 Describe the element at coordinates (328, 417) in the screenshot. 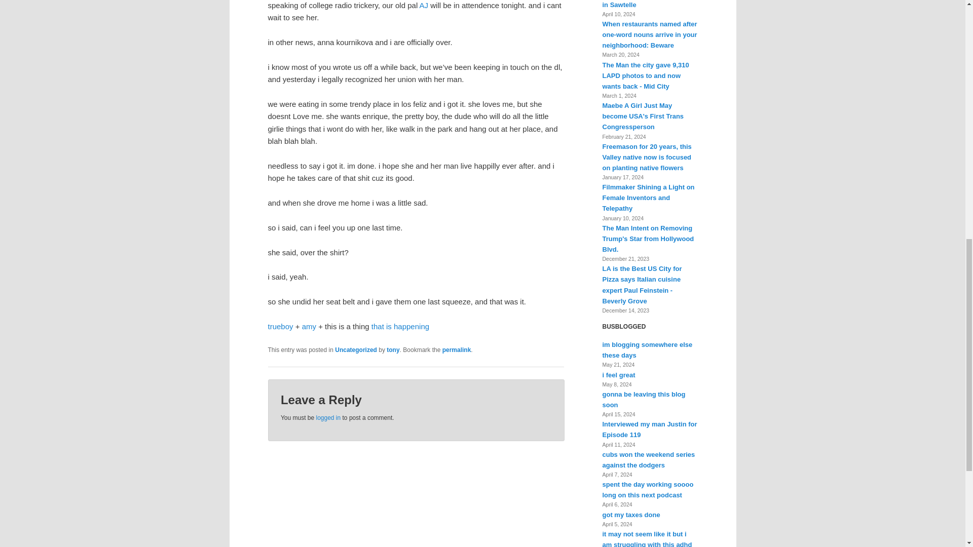

I see `logged in` at that location.